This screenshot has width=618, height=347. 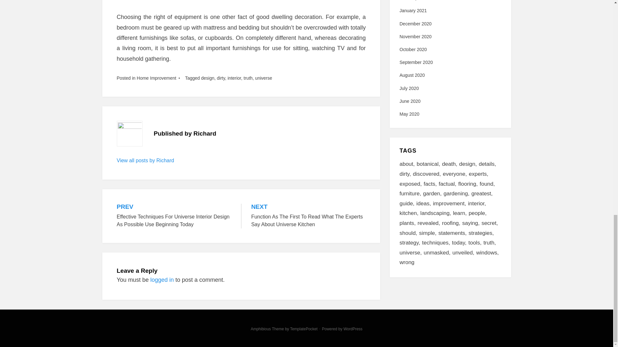 What do you see at coordinates (353, 329) in the screenshot?
I see `WordPress` at bounding box center [353, 329].